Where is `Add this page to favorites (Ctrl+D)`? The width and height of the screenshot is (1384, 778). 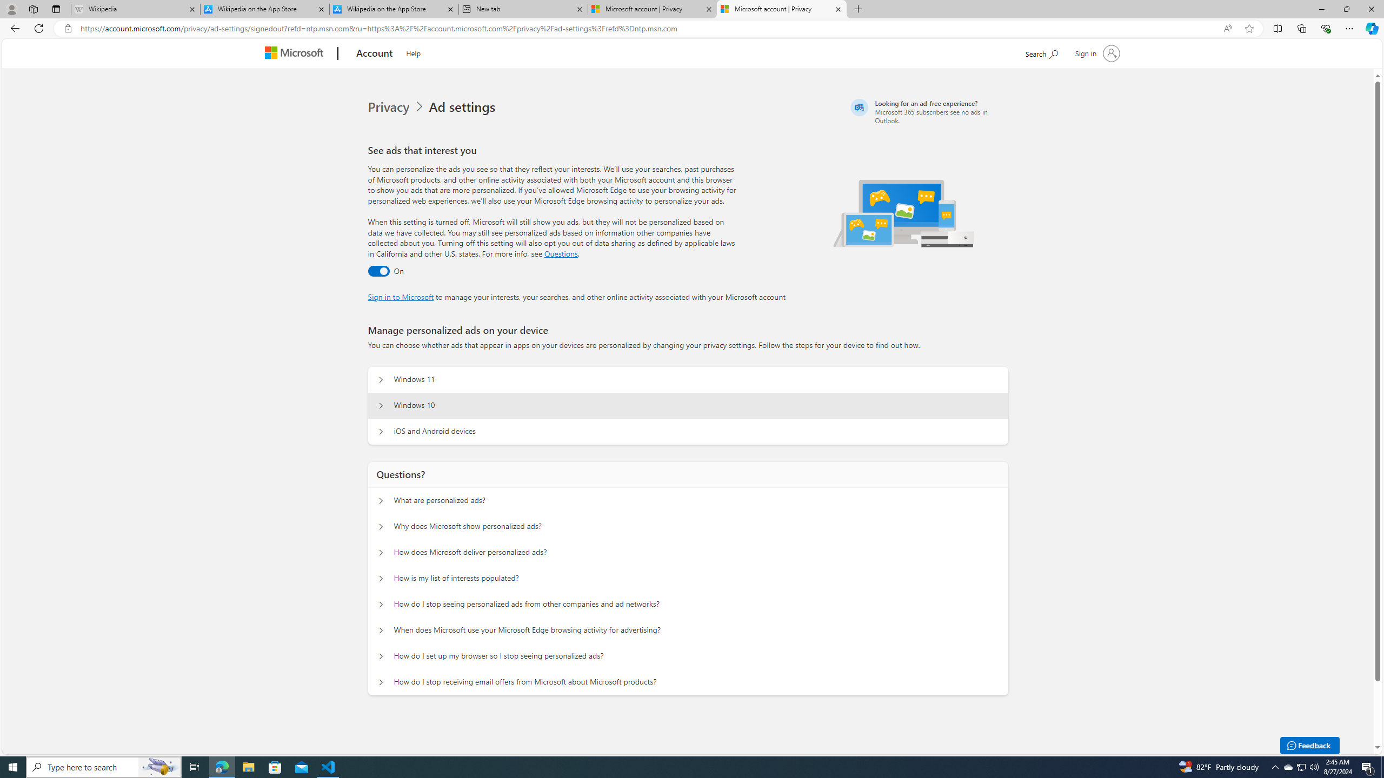 Add this page to favorites (Ctrl+D) is located at coordinates (1250, 29).